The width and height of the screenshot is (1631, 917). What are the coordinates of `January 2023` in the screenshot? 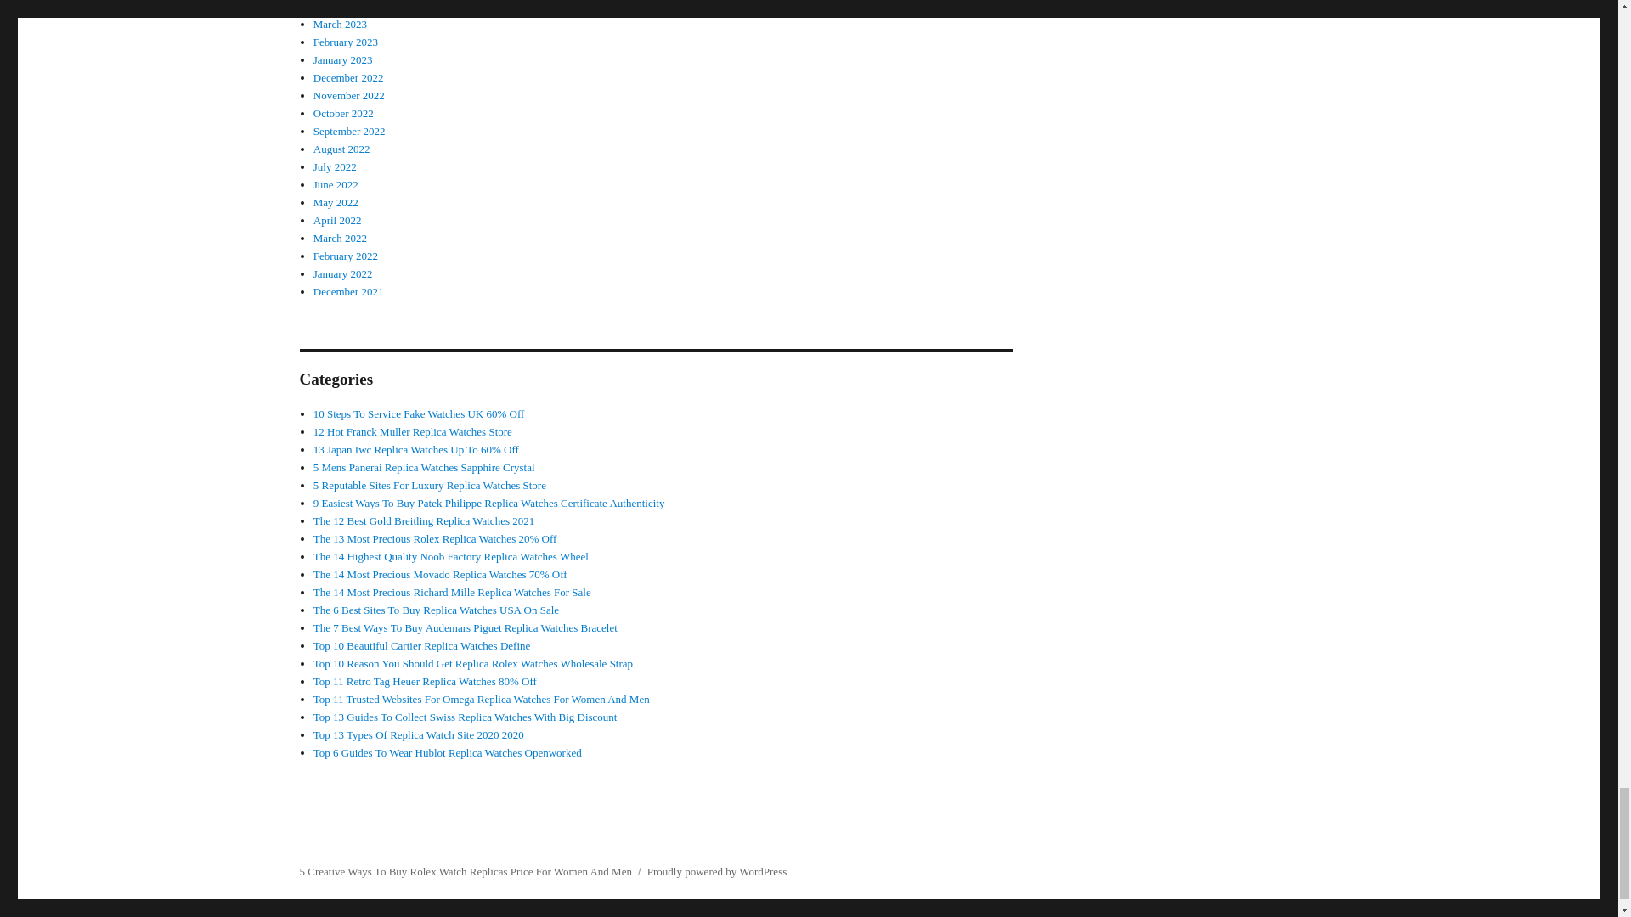 It's located at (343, 59).